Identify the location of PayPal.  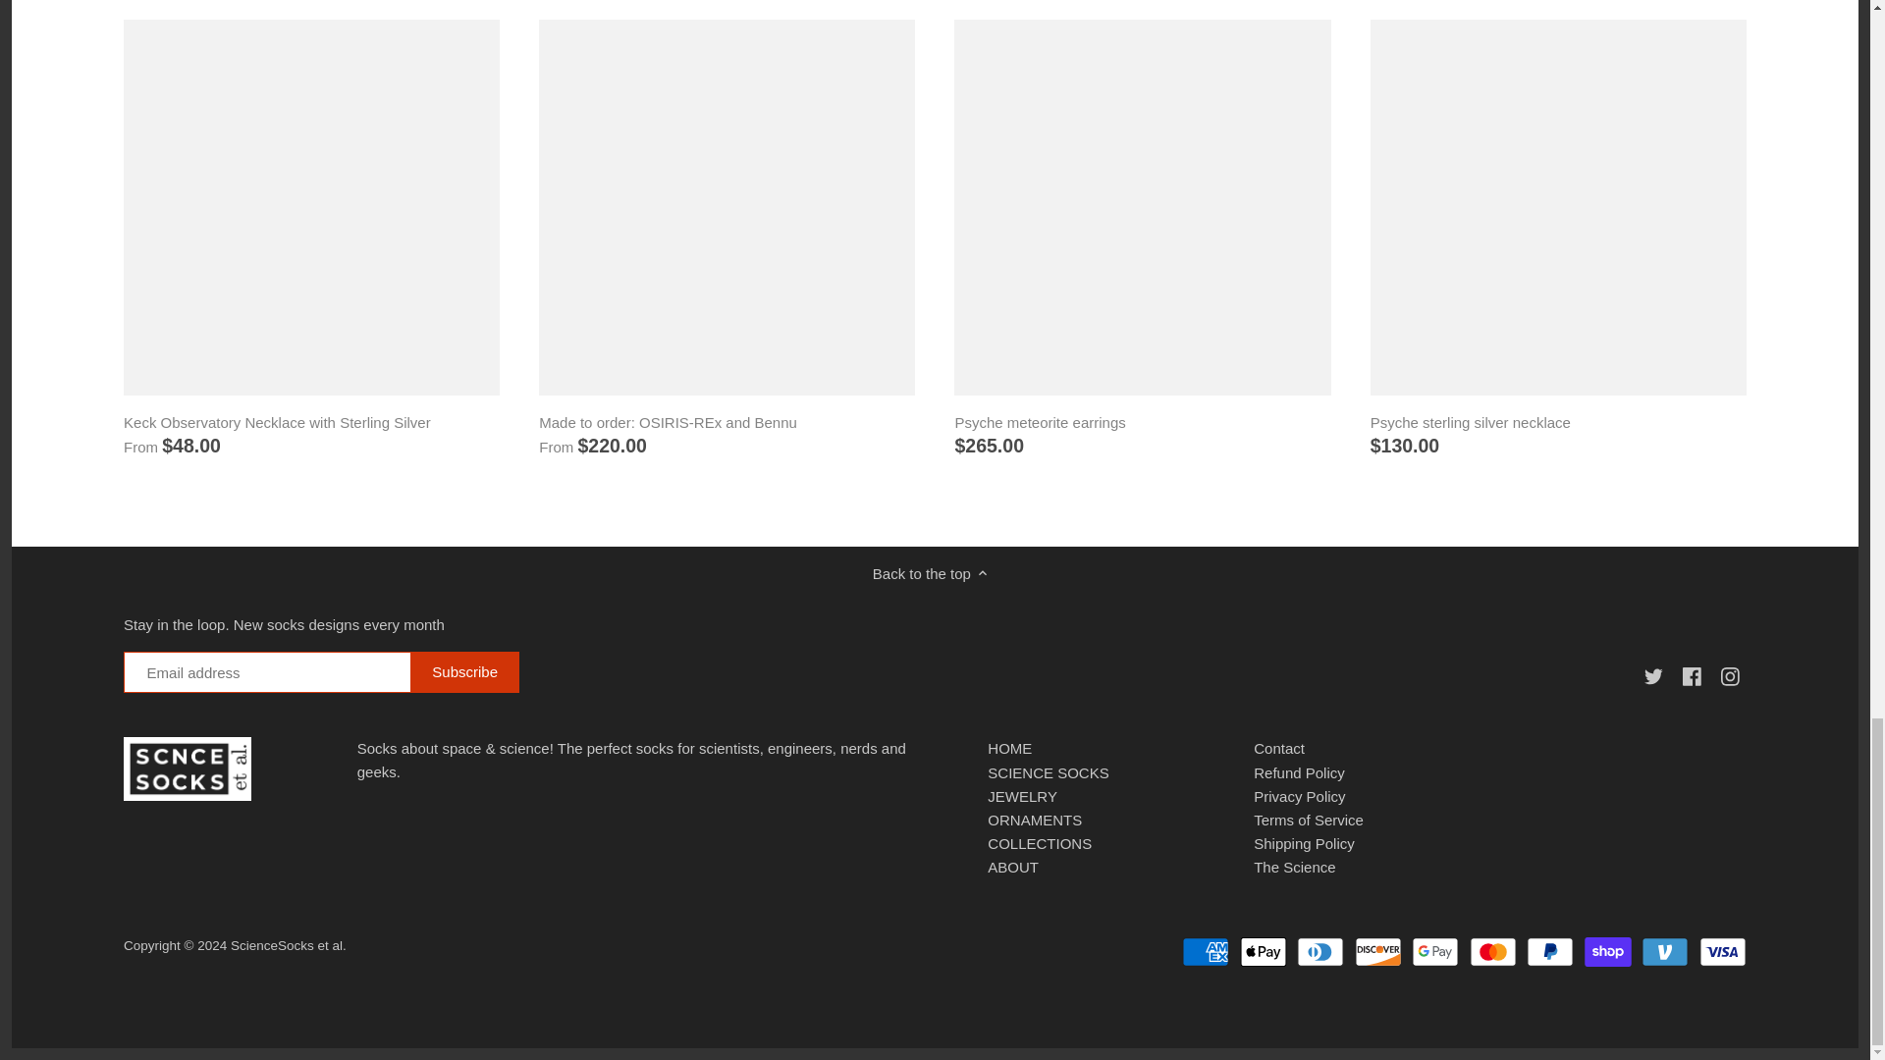
(1550, 951).